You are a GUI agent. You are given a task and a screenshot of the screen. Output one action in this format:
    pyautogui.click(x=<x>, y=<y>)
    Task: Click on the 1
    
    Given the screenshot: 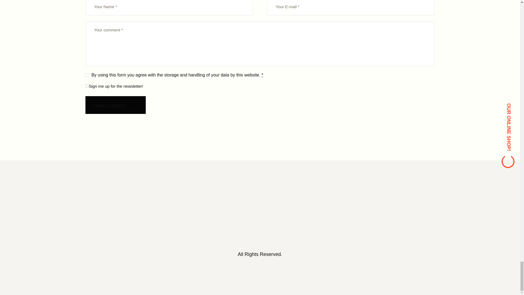 What is the action you would take?
    pyautogui.click(x=87, y=86)
    